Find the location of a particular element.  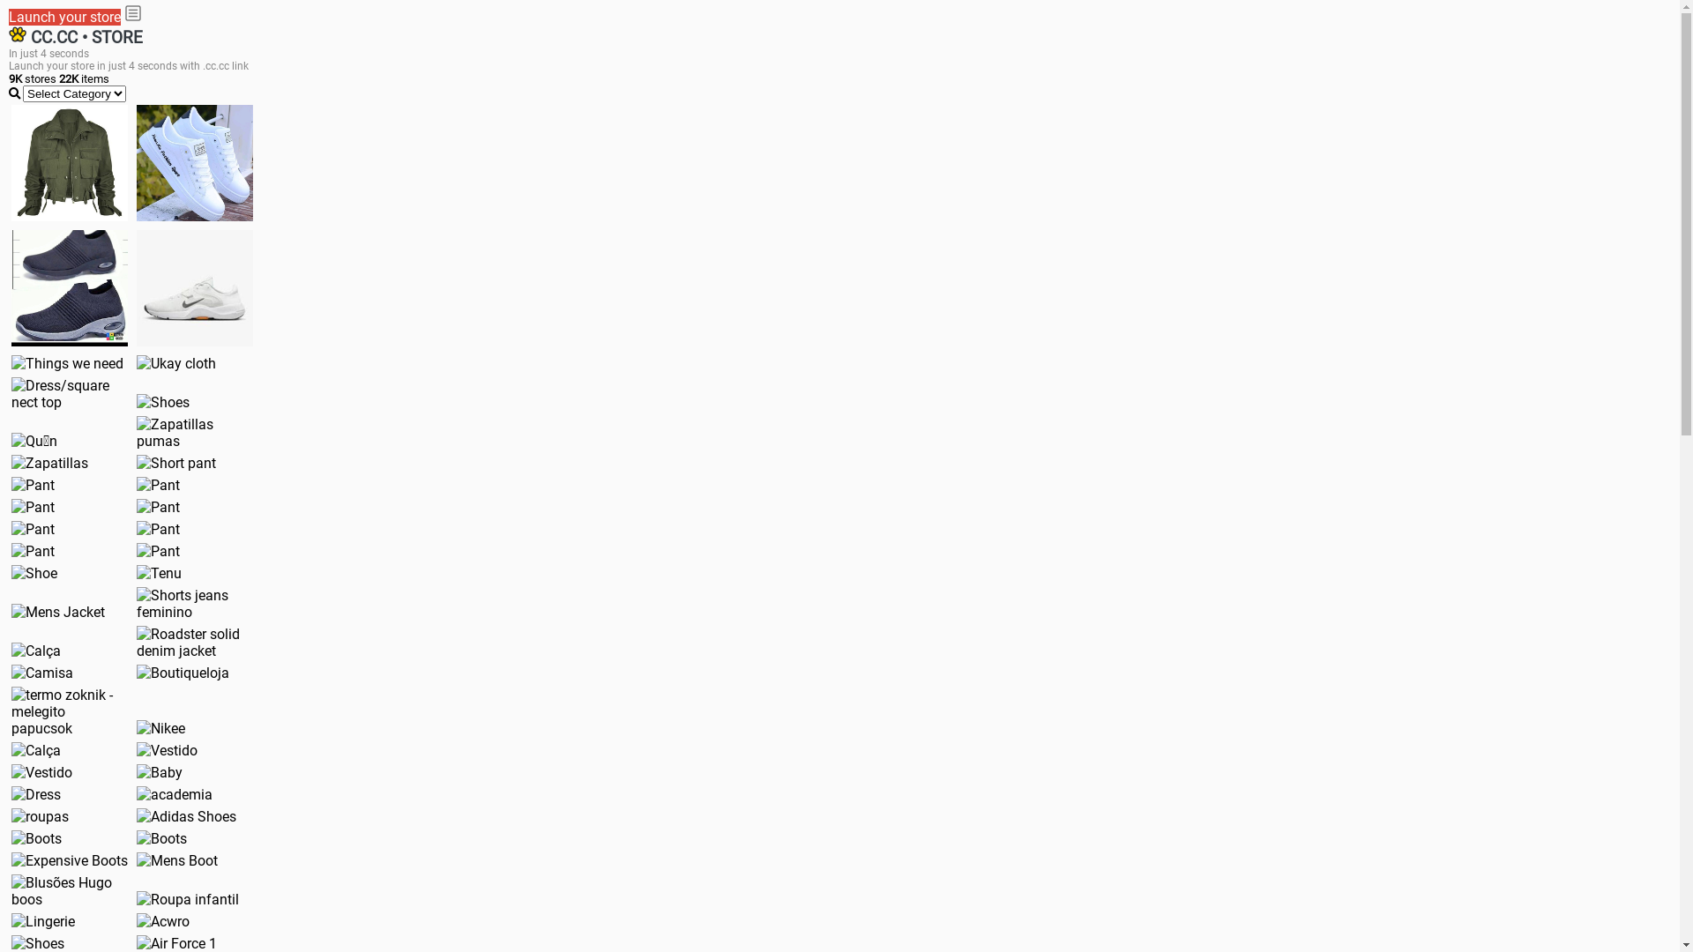

Launch your store is located at coordinates (65, 18).